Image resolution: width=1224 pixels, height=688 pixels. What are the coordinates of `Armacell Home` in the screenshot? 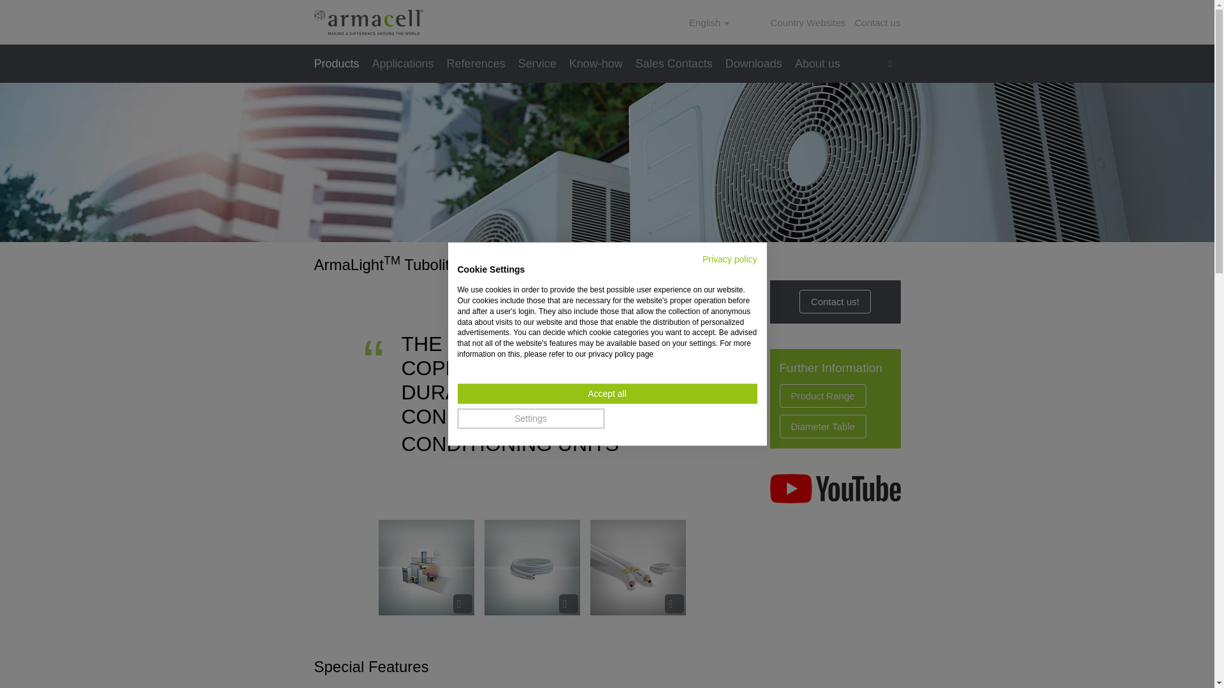 It's located at (367, 22).